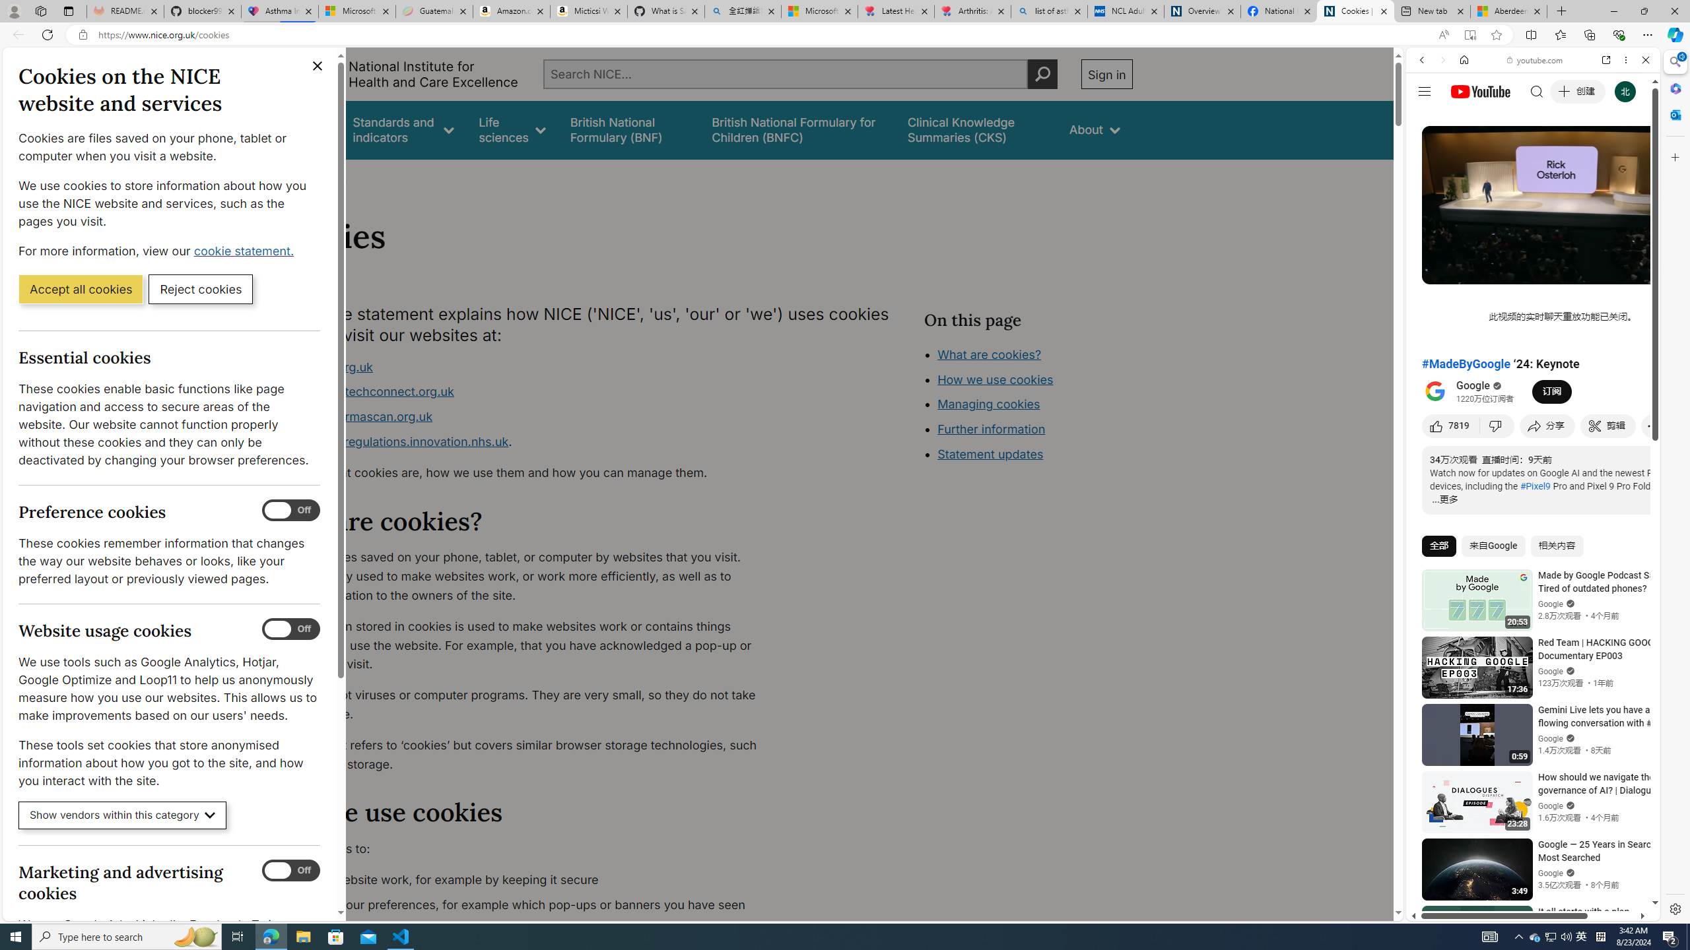 Image resolution: width=1690 pixels, height=950 pixels. Describe the element at coordinates (1606, 59) in the screenshot. I see `Open link in new tab` at that location.